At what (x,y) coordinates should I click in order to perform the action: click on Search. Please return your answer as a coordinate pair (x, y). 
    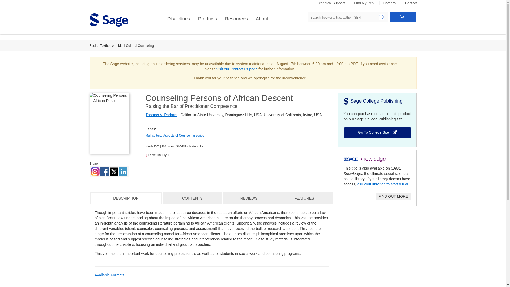
    Looking at the image, I should click on (381, 17).